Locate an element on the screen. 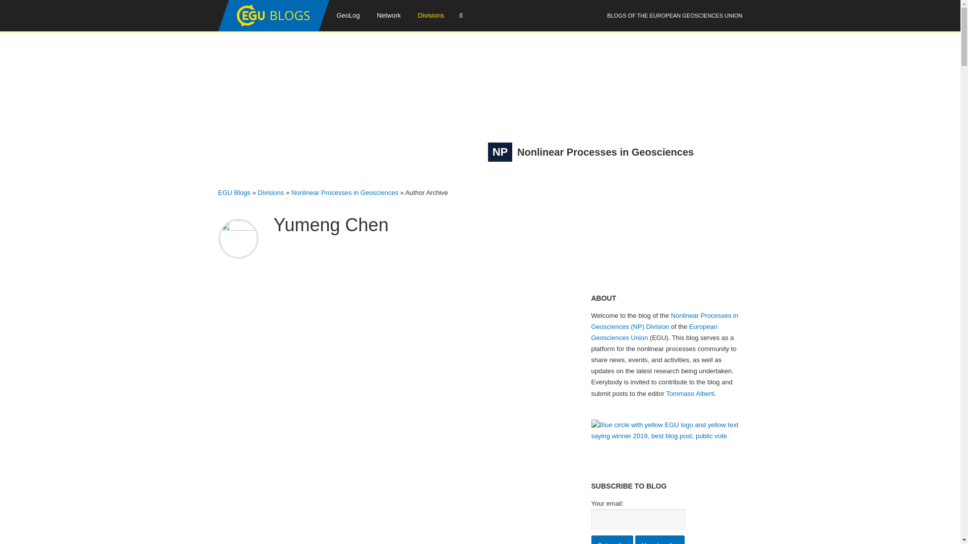 This screenshot has height=544, width=968. EGU Blogs is located at coordinates (273, 29).